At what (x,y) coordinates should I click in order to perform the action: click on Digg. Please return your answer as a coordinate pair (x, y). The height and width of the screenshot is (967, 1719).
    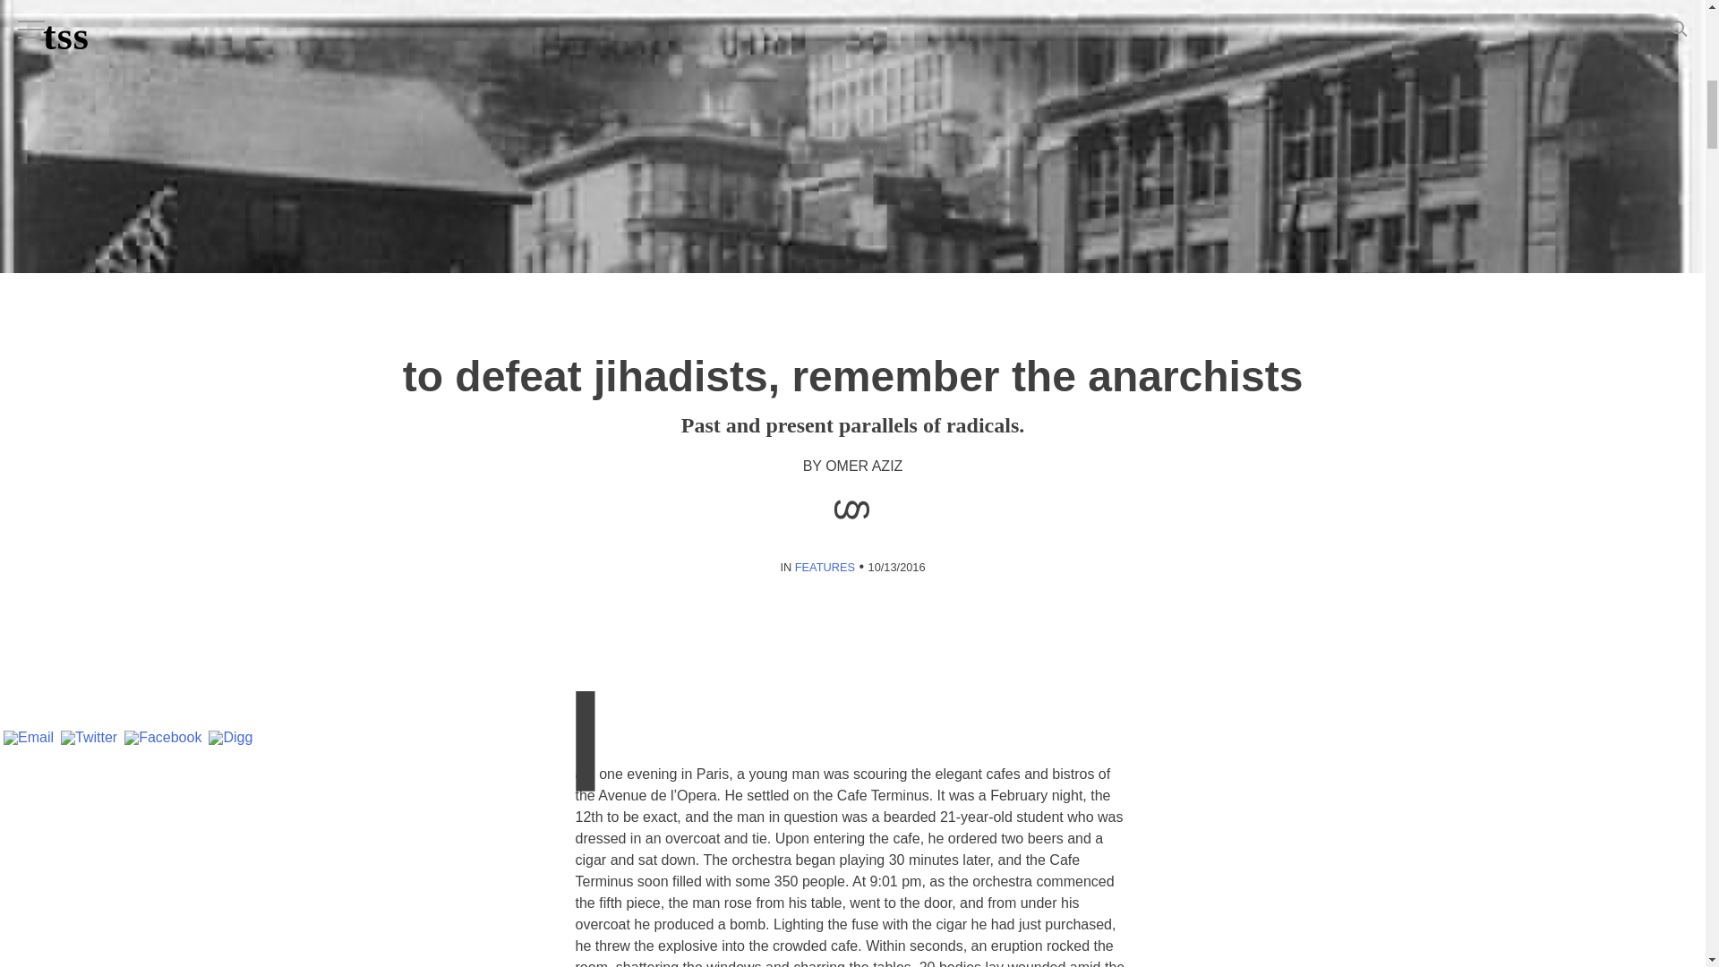
    Looking at the image, I should click on (230, 739).